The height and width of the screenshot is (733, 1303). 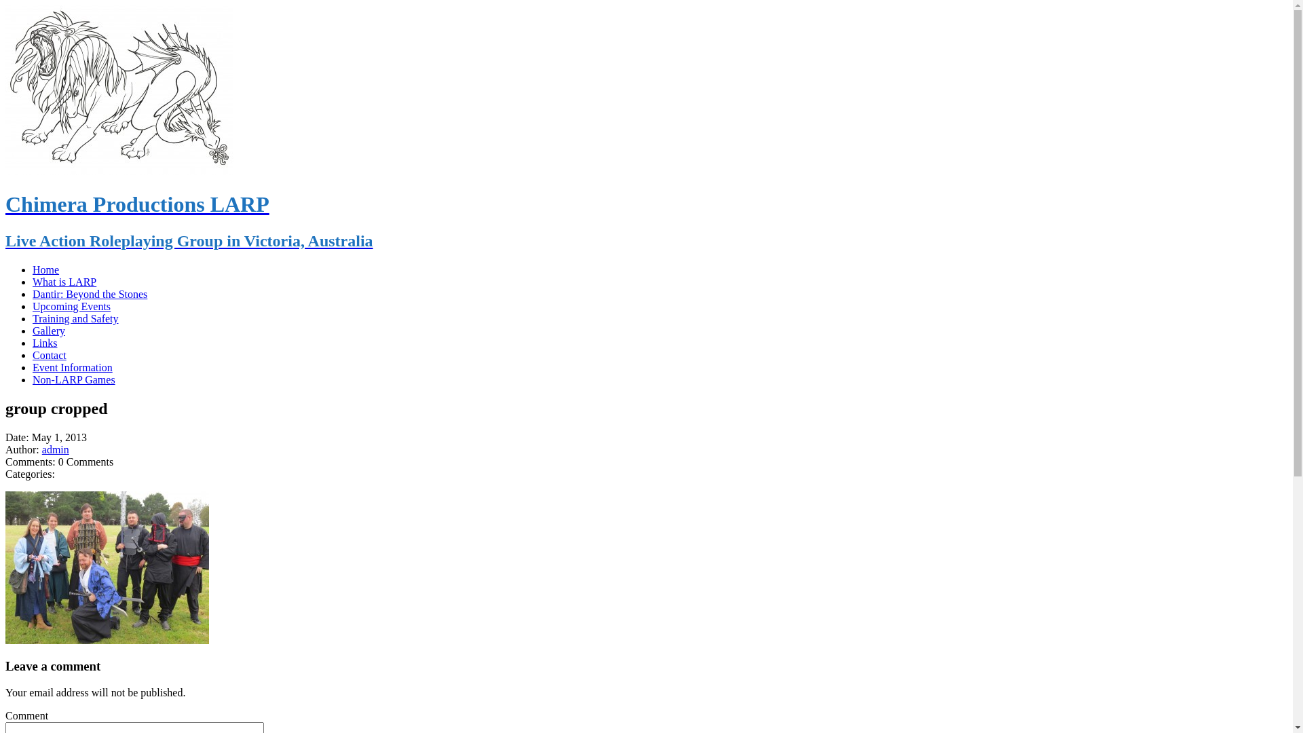 I want to click on Upcoming Events, so click(x=72, y=307).